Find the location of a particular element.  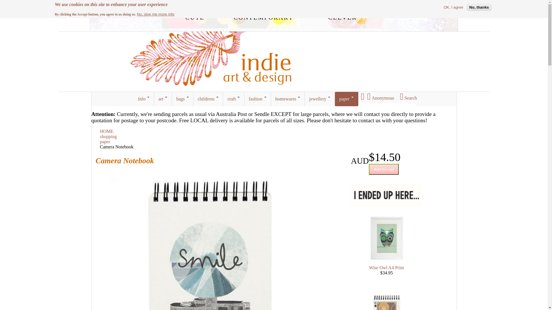

paper is located at coordinates (347, 99).